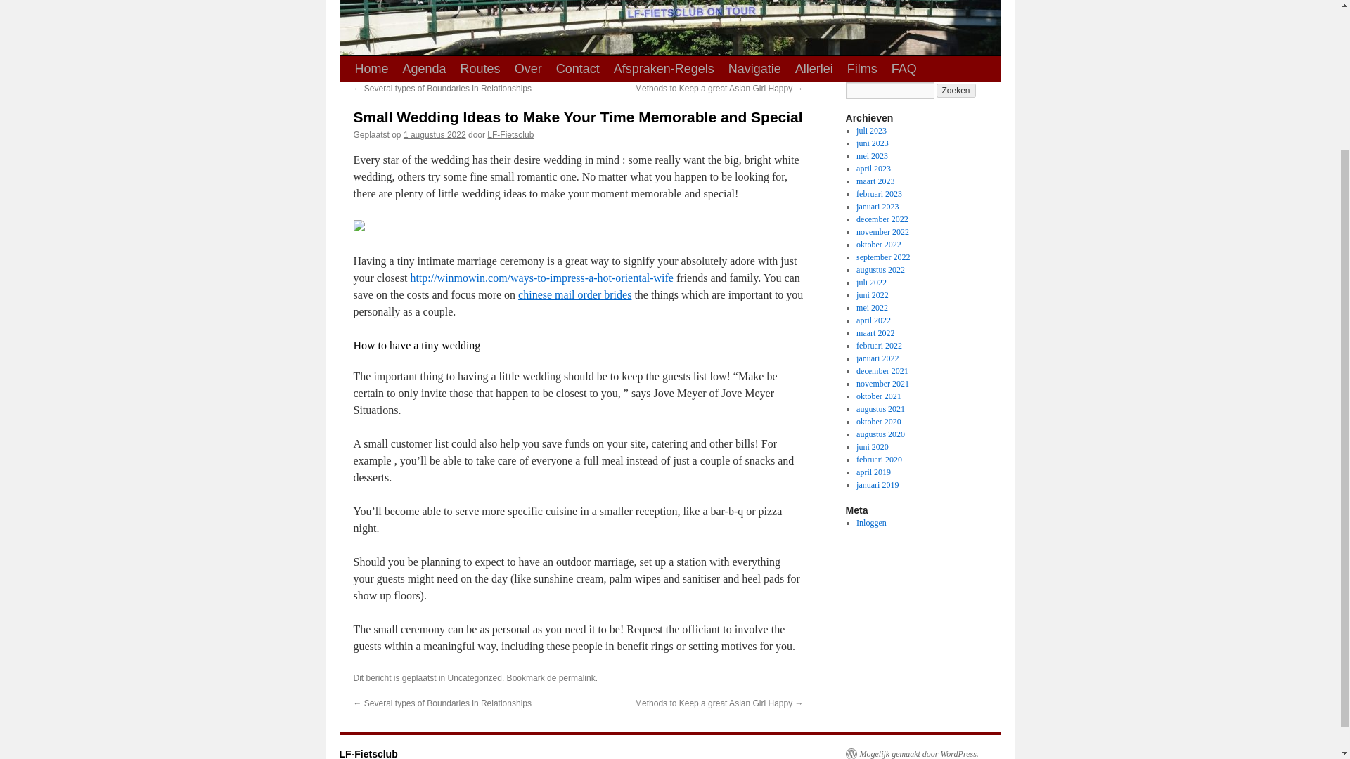  I want to click on Over, so click(528, 68).